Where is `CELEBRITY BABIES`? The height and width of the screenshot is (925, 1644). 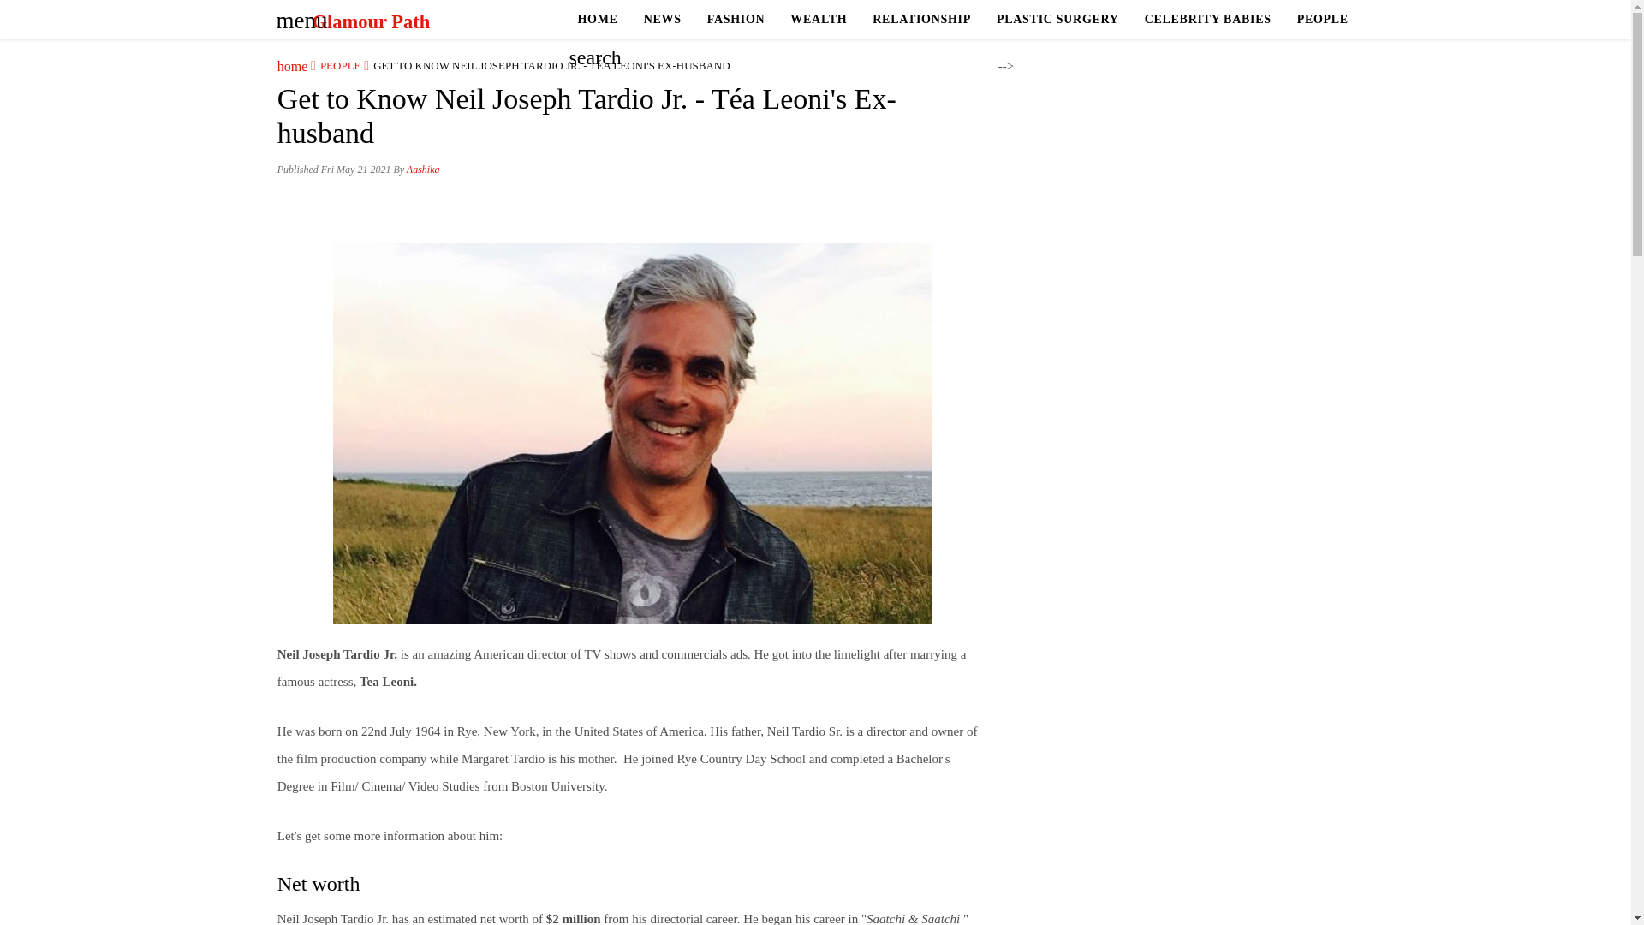
CELEBRITY BABIES is located at coordinates (1207, 19).